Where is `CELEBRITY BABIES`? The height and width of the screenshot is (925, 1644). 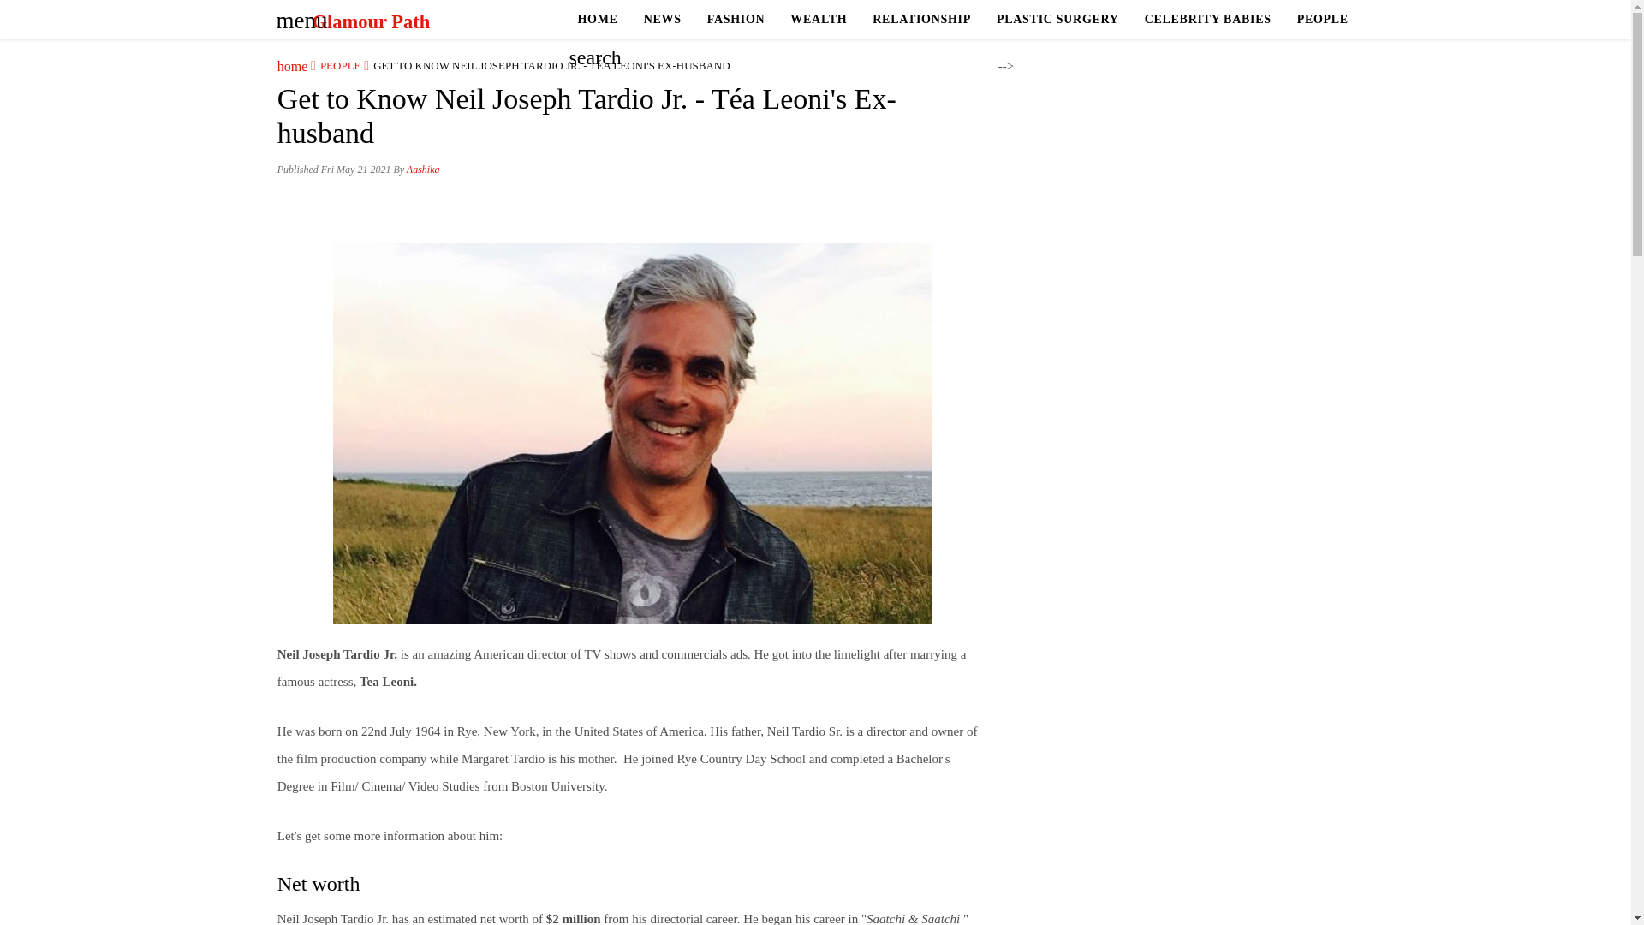
CELEBRITY BABIES is located at coordinates (1207, 19).